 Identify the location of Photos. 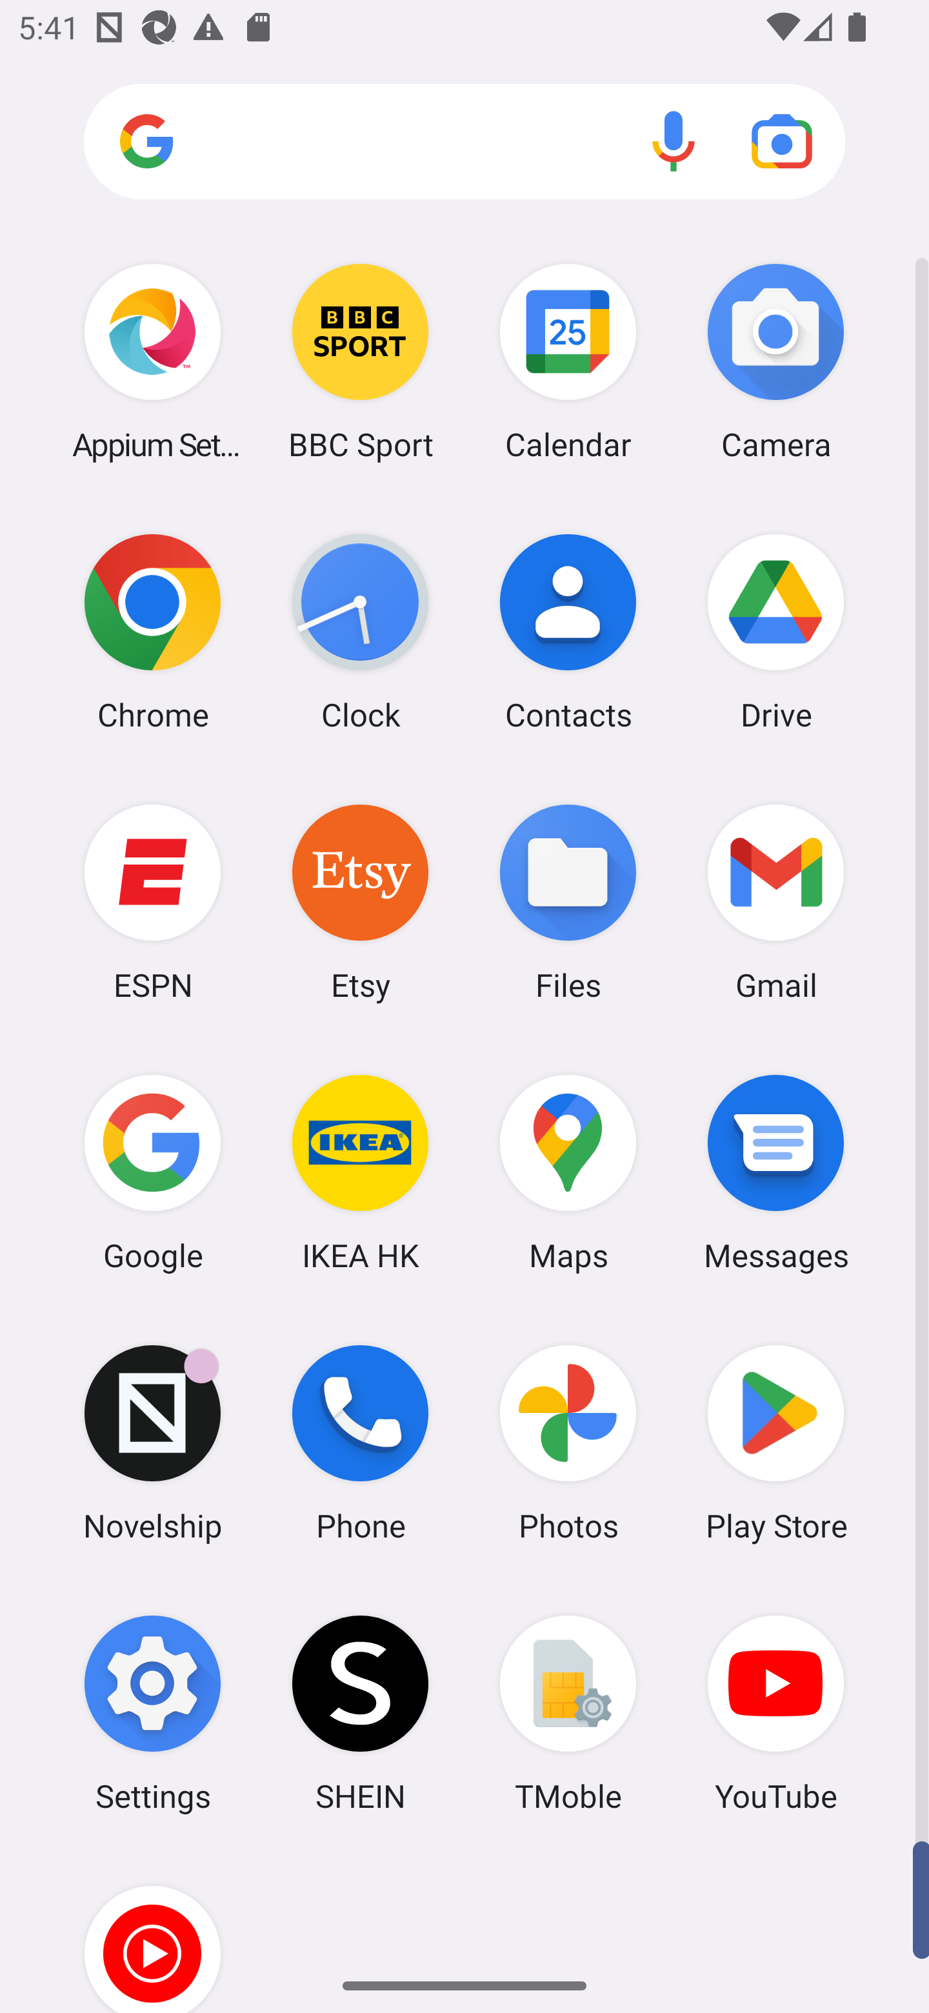
(568, 1443).